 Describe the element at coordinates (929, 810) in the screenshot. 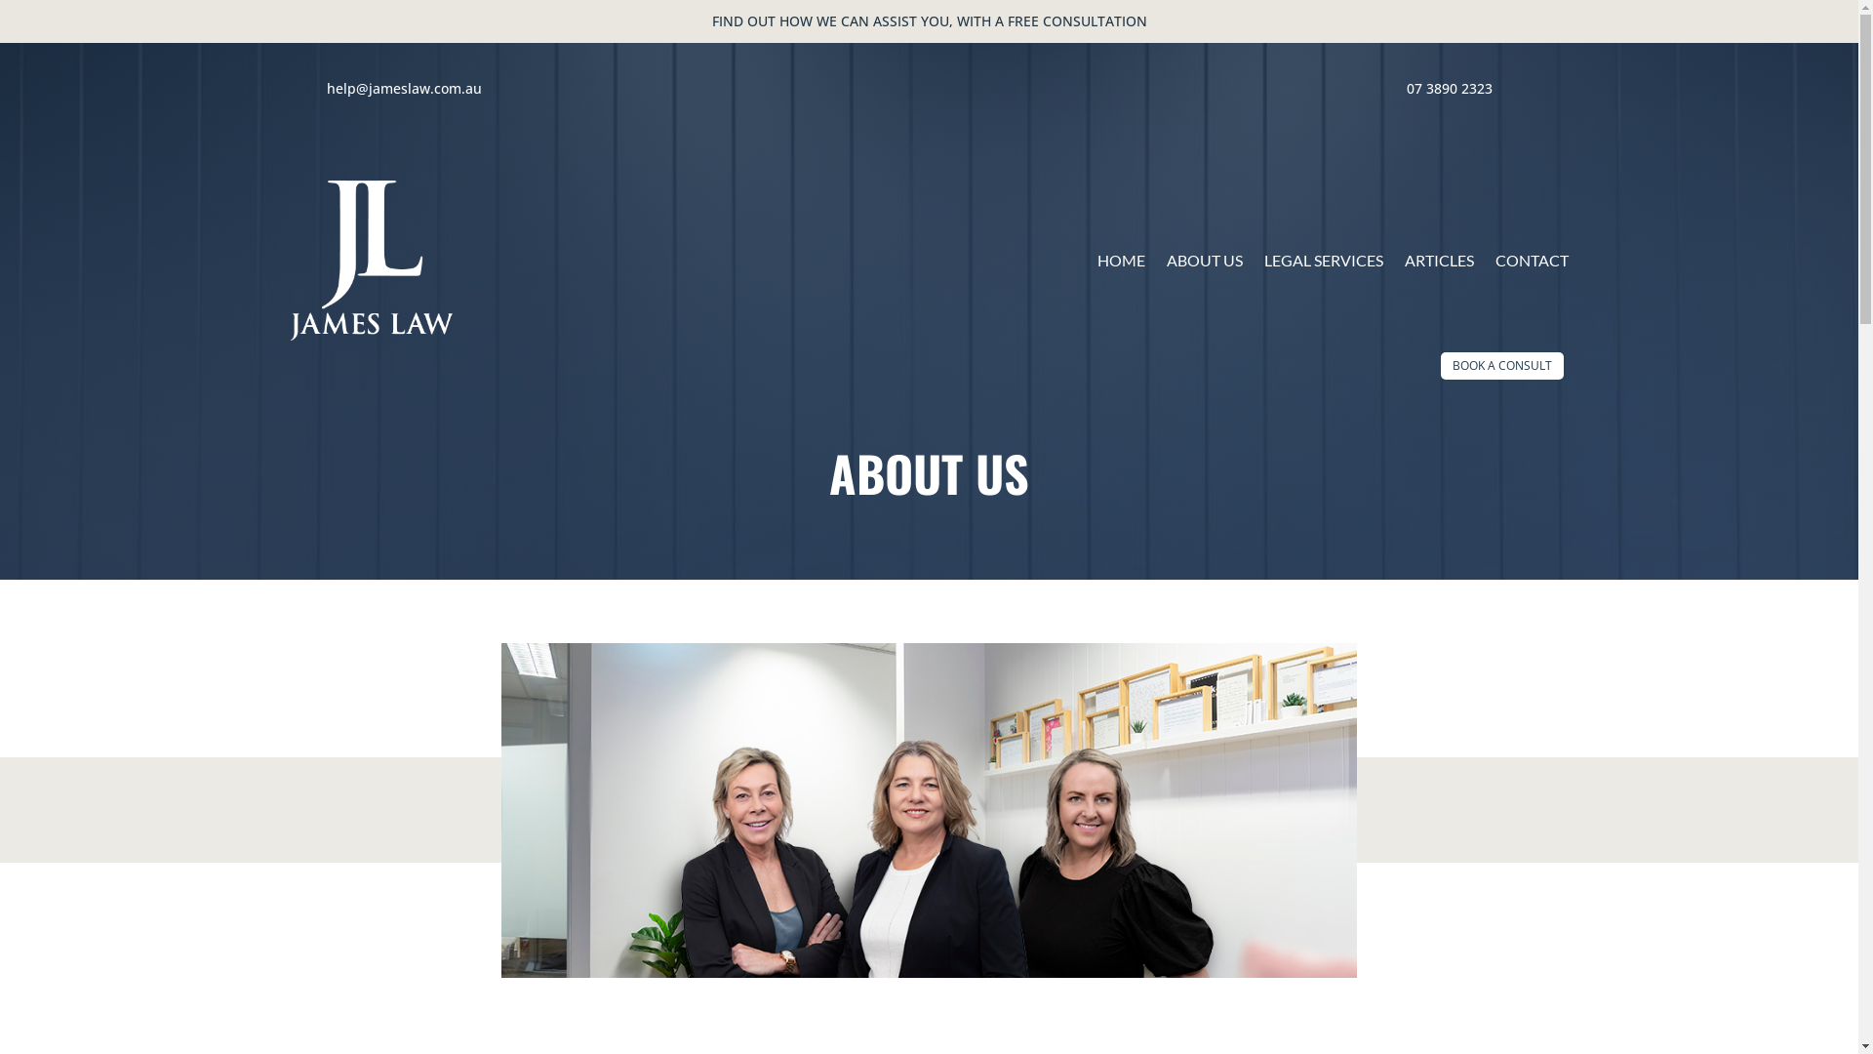

I see `James Law - Group of 3 staff` at that location.